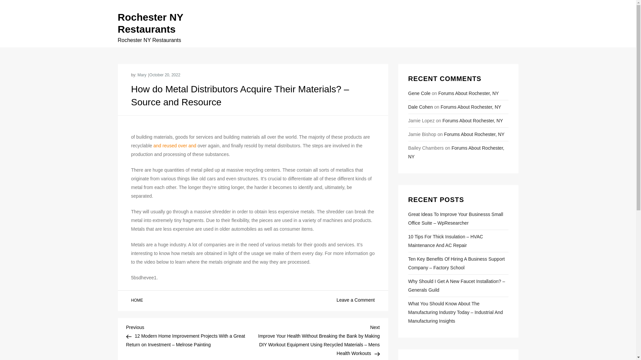 The image size is (641, 360). I want to click on Gene Cole, so click(419, 93).